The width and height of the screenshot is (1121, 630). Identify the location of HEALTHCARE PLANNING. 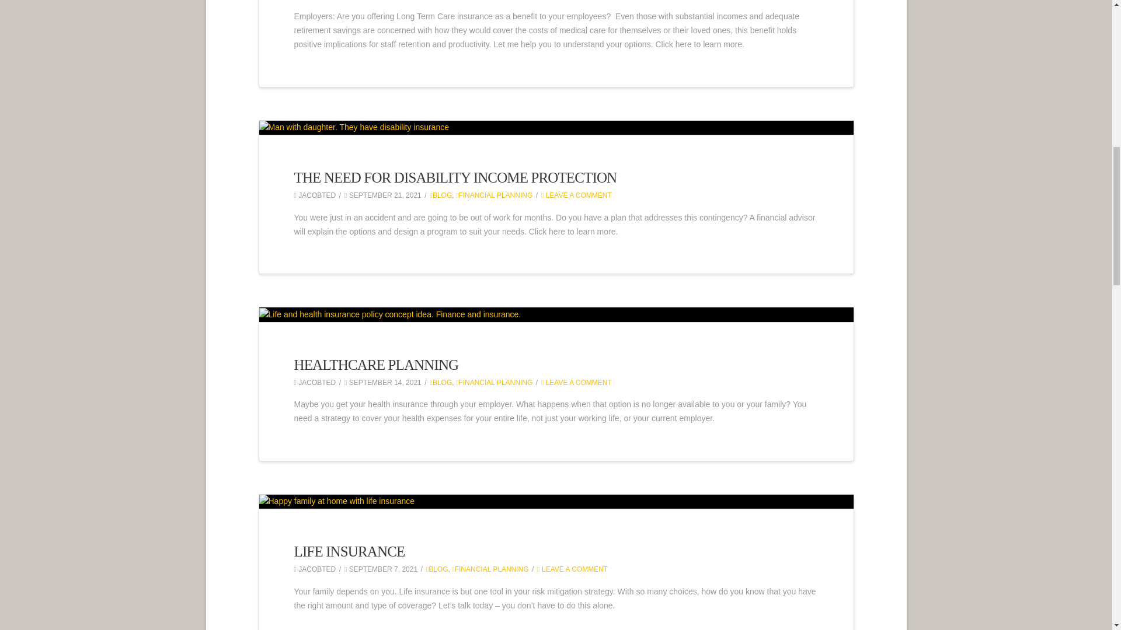
(376, 365).